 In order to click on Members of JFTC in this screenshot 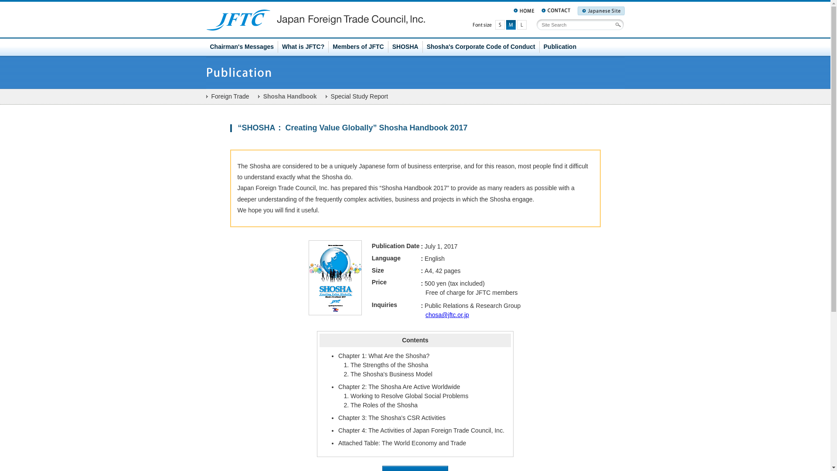, I will do `click(358, 47)`.